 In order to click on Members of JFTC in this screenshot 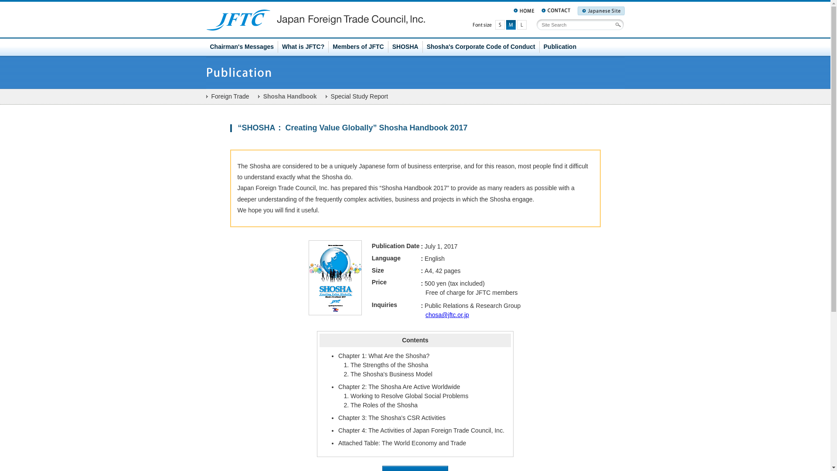, I will do `click(358, 47)`.